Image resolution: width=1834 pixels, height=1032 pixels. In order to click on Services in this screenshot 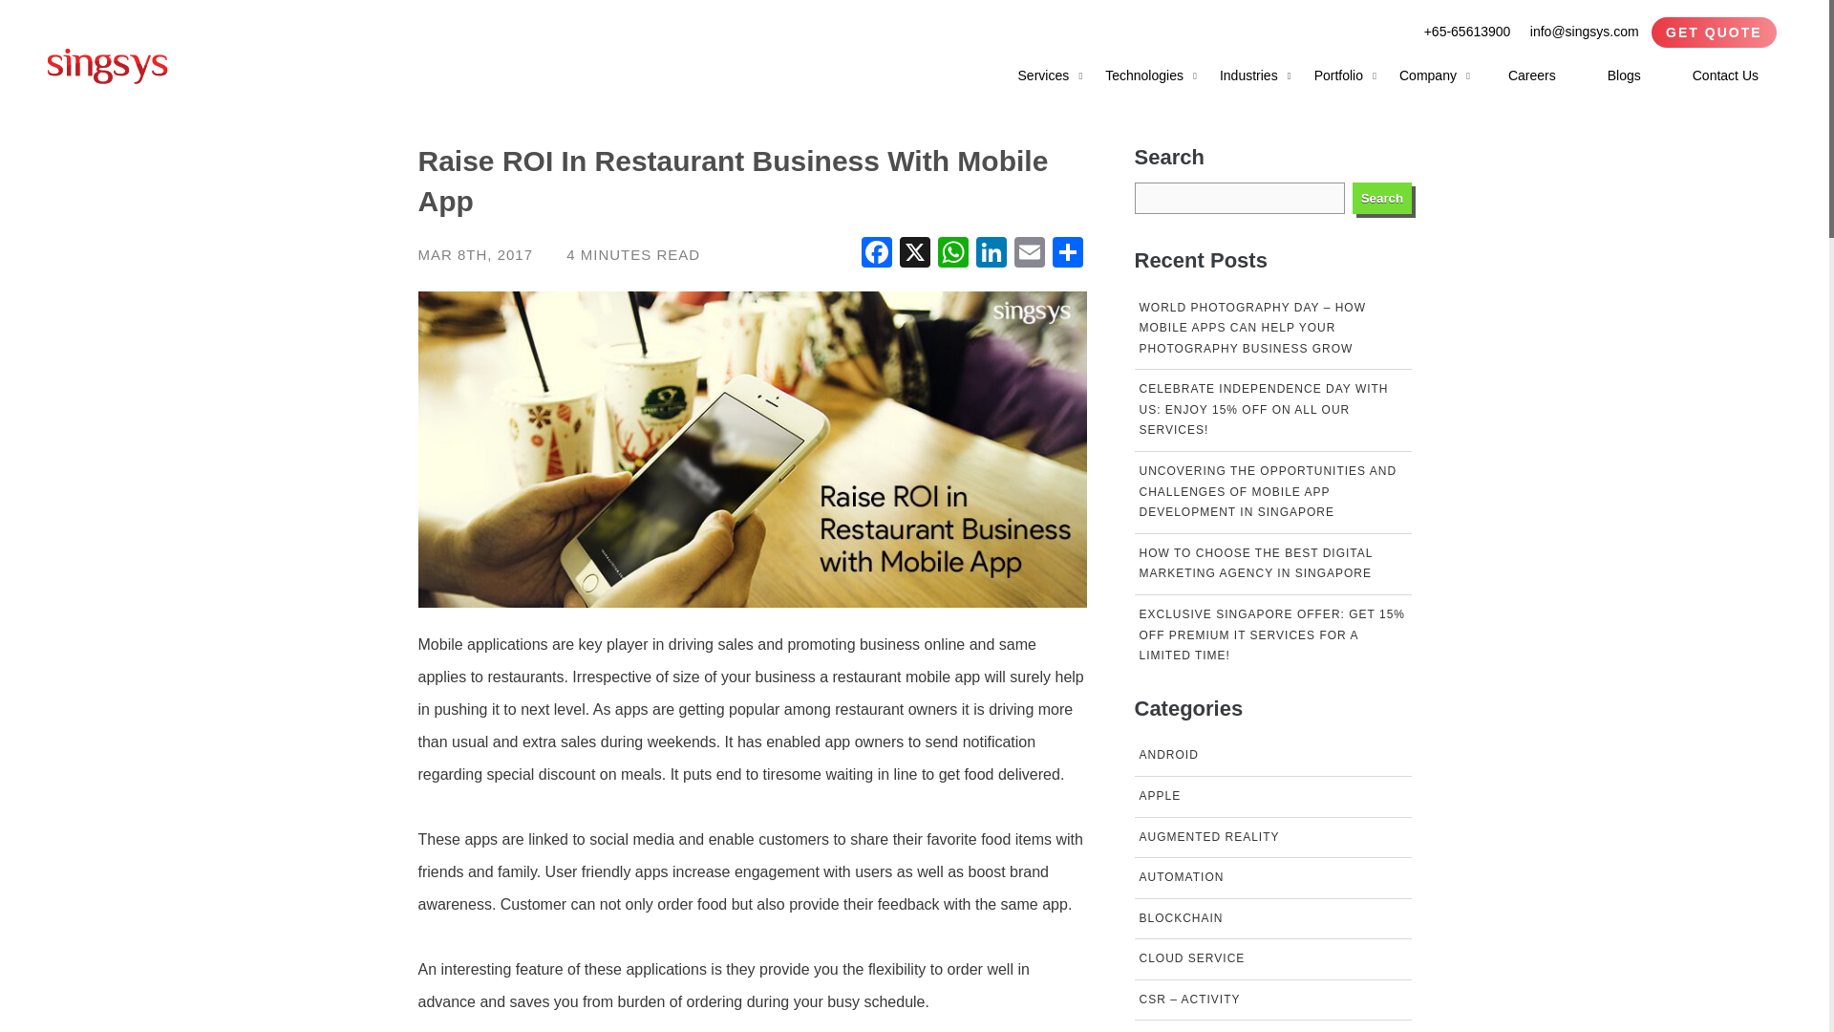, I will do `click(1051, 75)`.